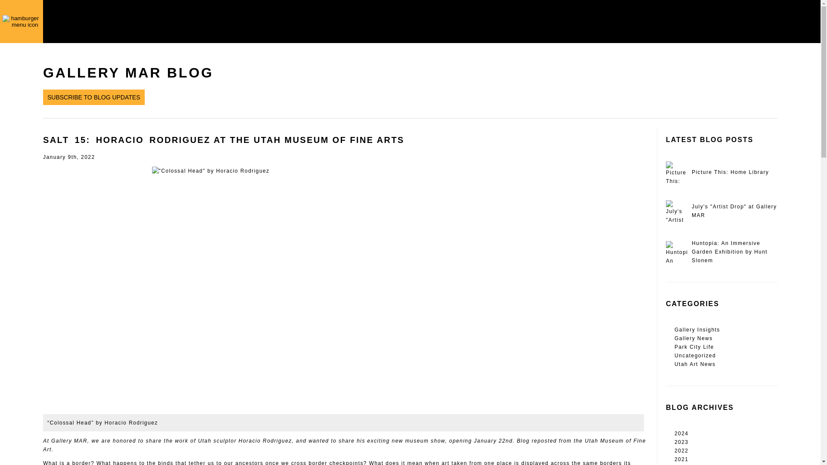  What do you see at coordinates (726, 347) in the screenshot?
I see `Park City Life` at bounding box center [726, 347].